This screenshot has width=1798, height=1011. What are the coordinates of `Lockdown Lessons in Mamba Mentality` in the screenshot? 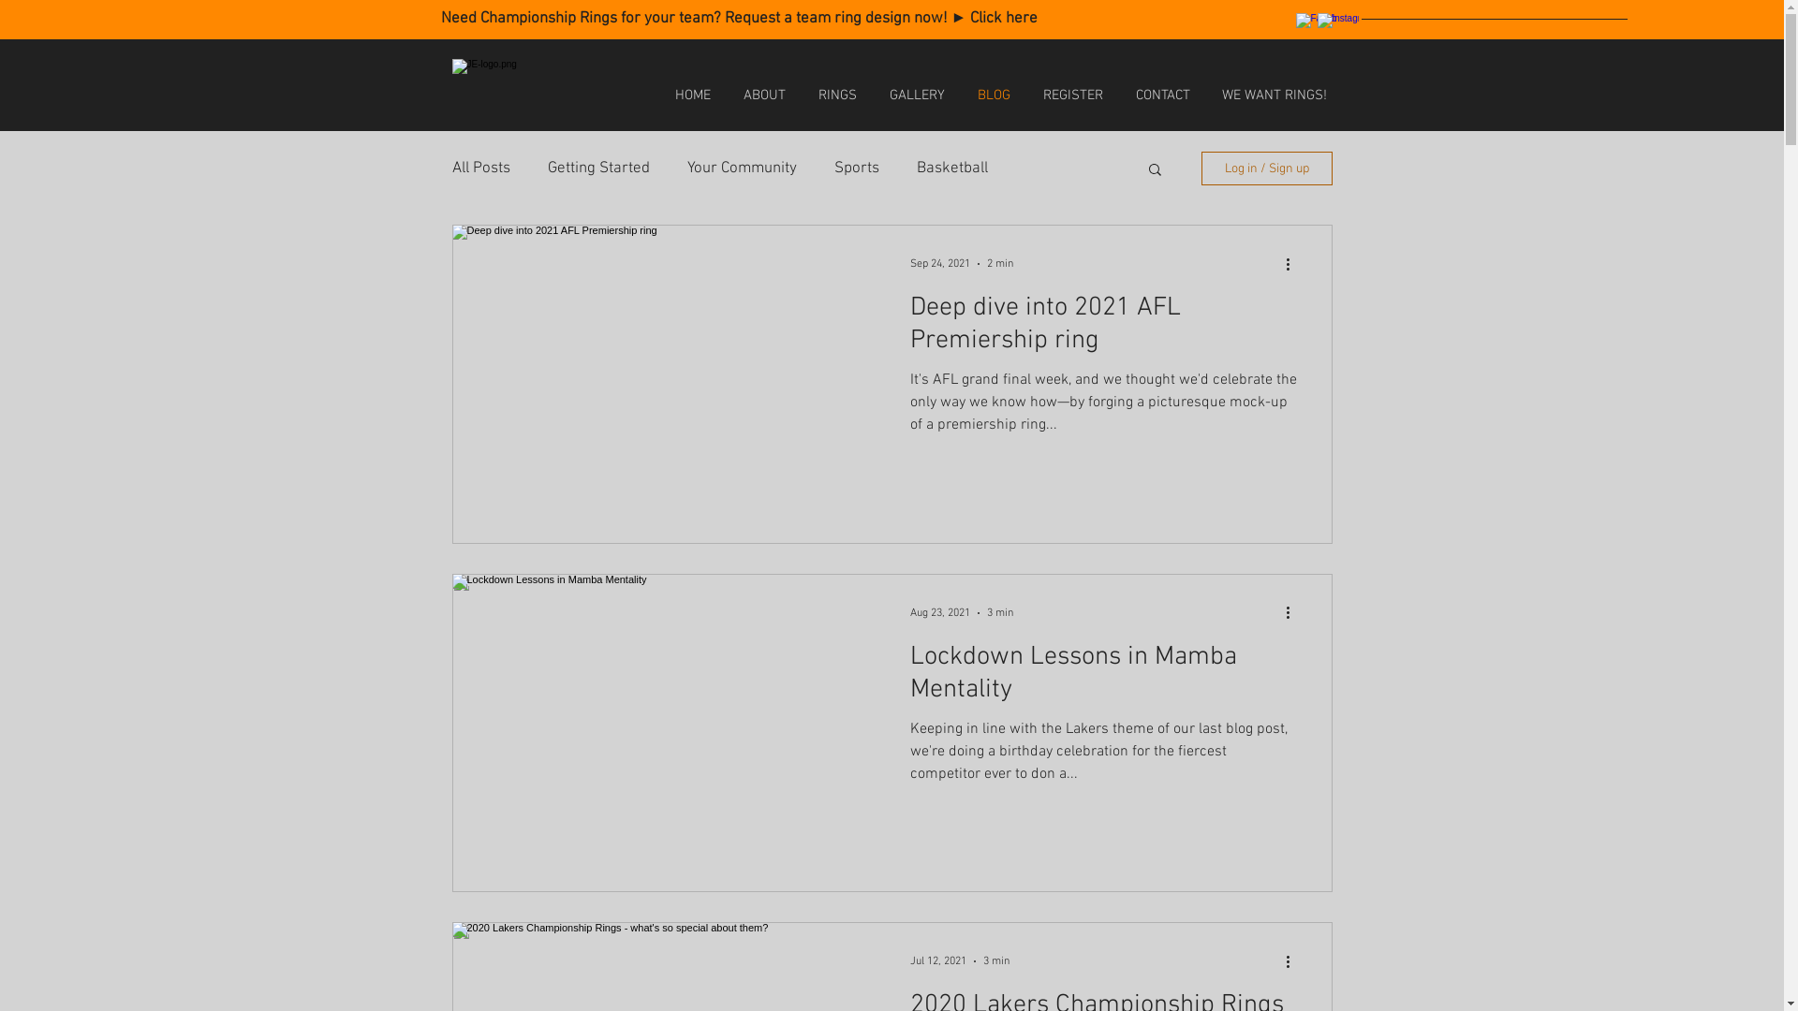 It's located at (1104, 680).